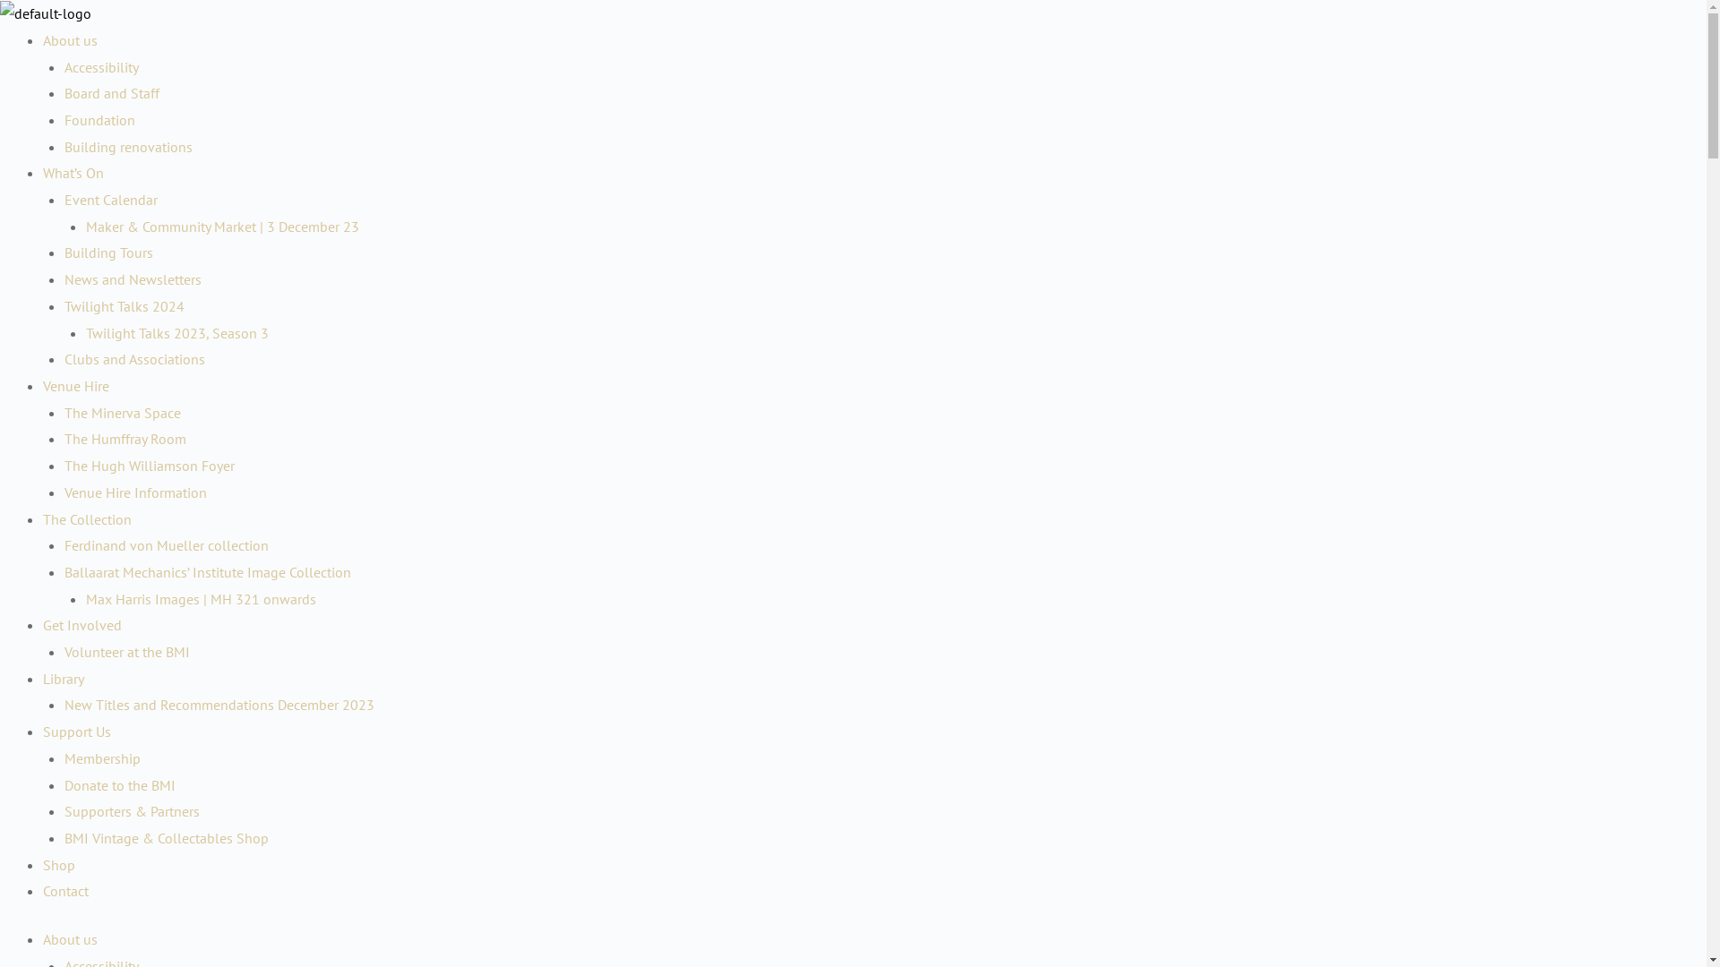 The image size is (1720, 967). Describe the element at coordinates (123, 413) in the screenshot. I see `The Minerva Space` at that location.